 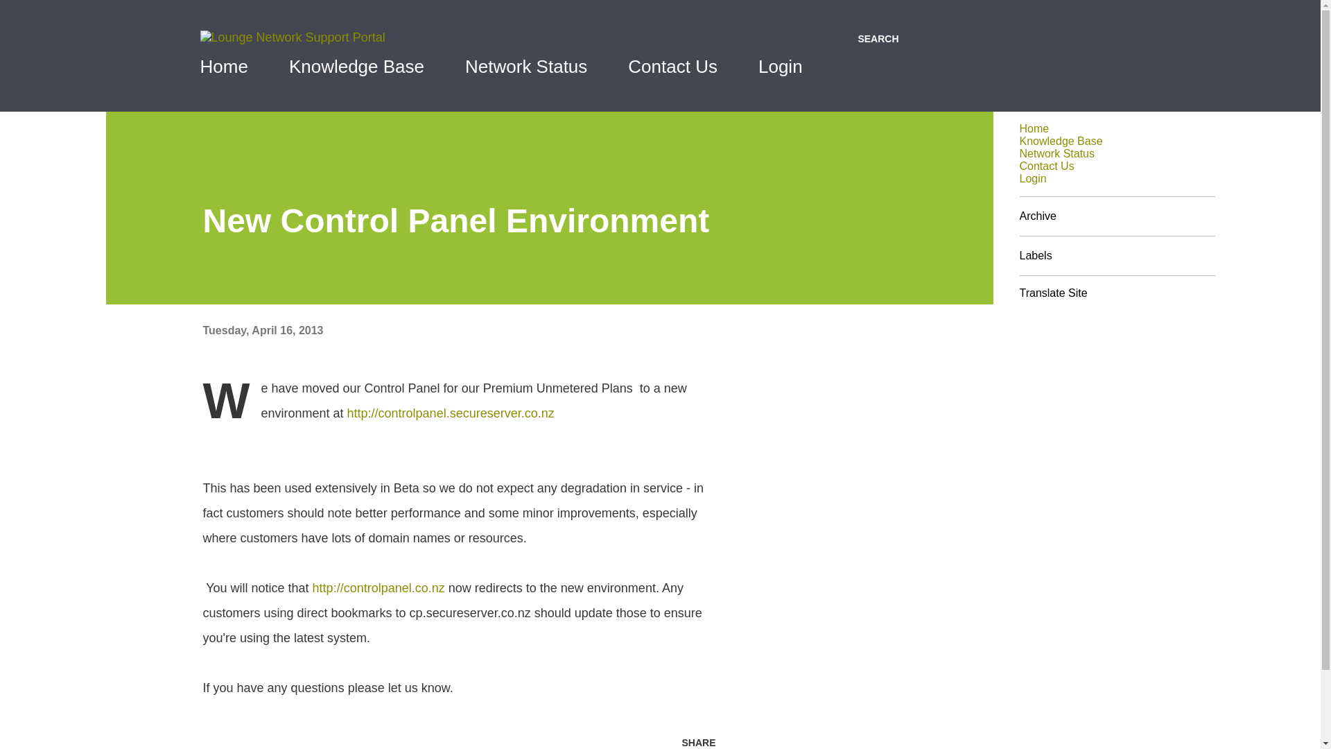 I want to click on SEARCH, so click(x=878, y=39).